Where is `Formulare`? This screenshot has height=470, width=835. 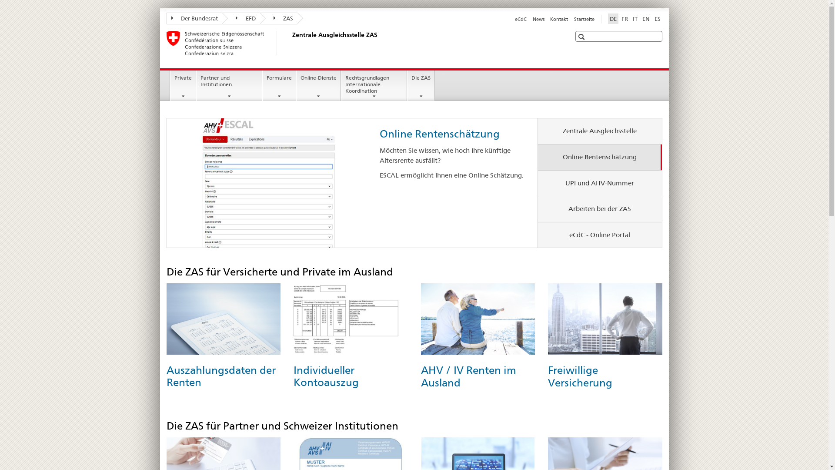 Formulare is located at coordinates (279, 86).